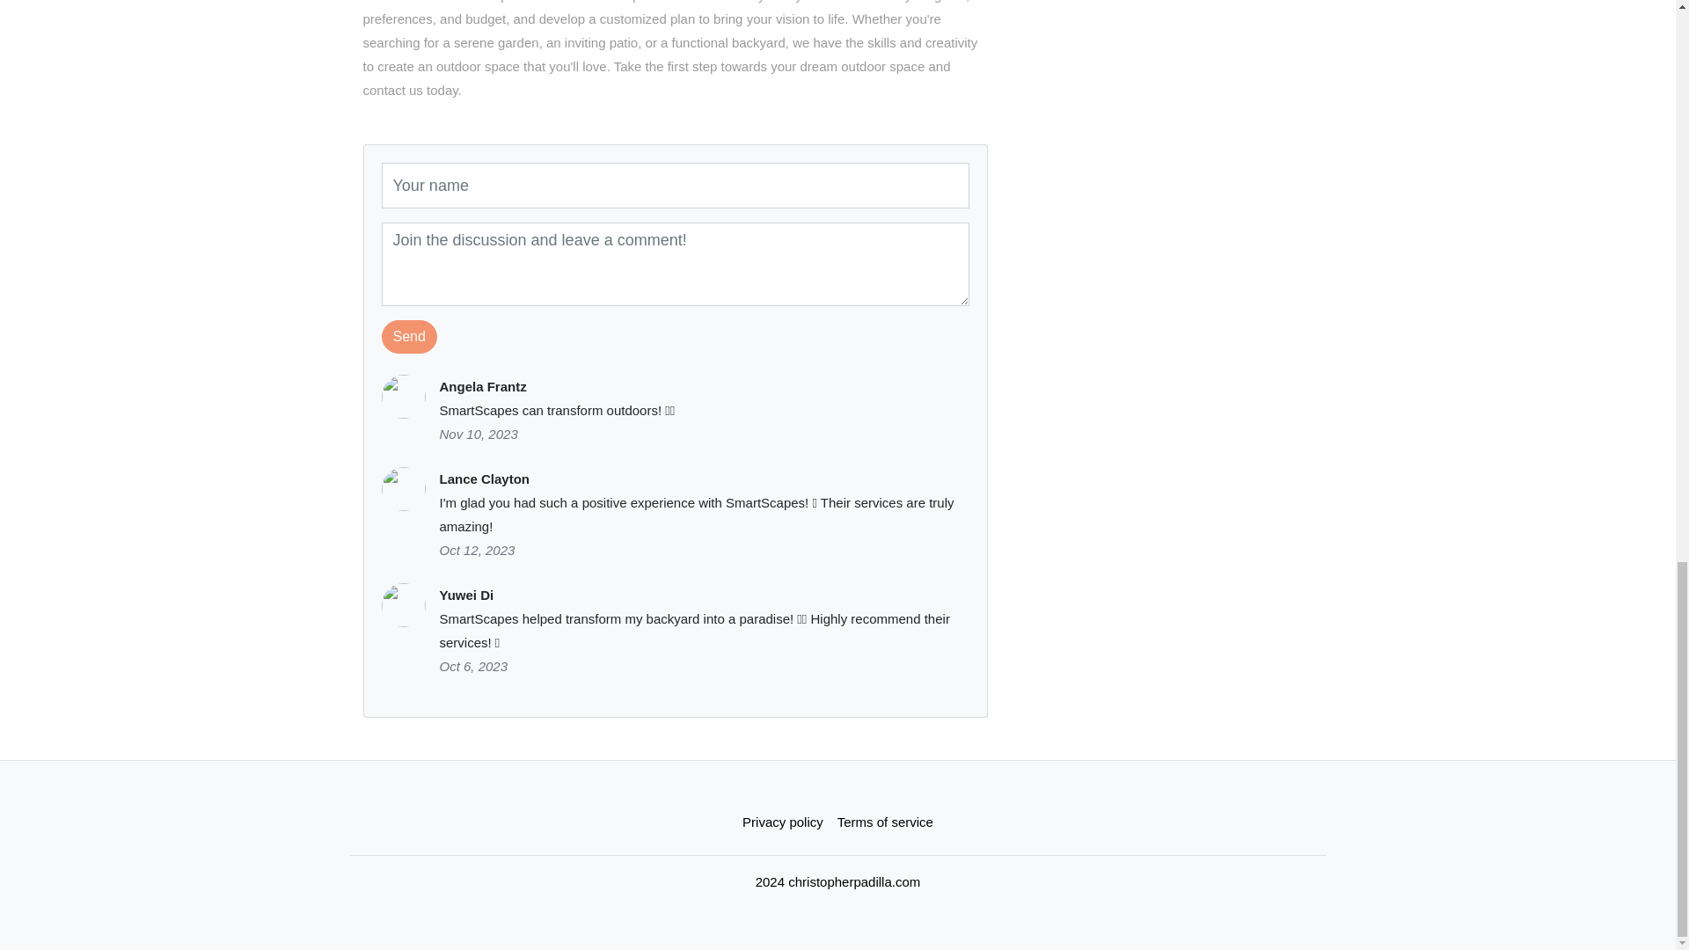 The image size is (1689, 950). I want to click on Privacy policy, so click(783, 822).